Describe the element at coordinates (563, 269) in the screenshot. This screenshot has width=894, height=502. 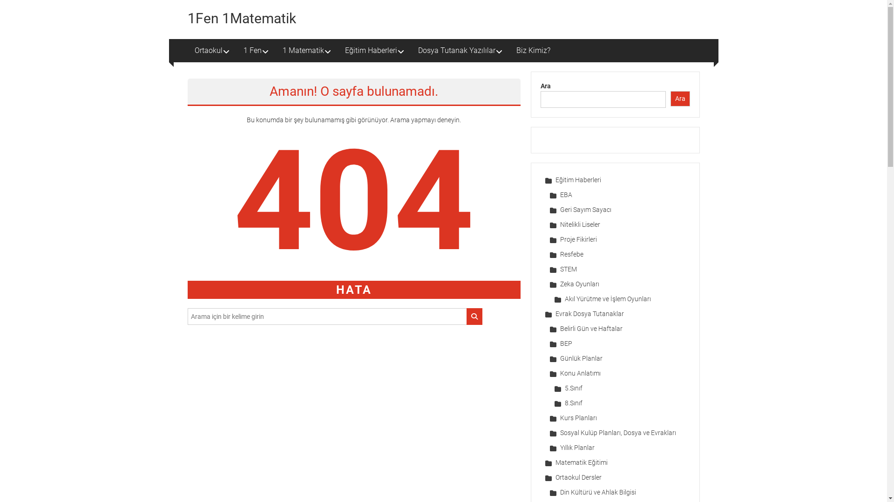
I see `STEM` at that location.